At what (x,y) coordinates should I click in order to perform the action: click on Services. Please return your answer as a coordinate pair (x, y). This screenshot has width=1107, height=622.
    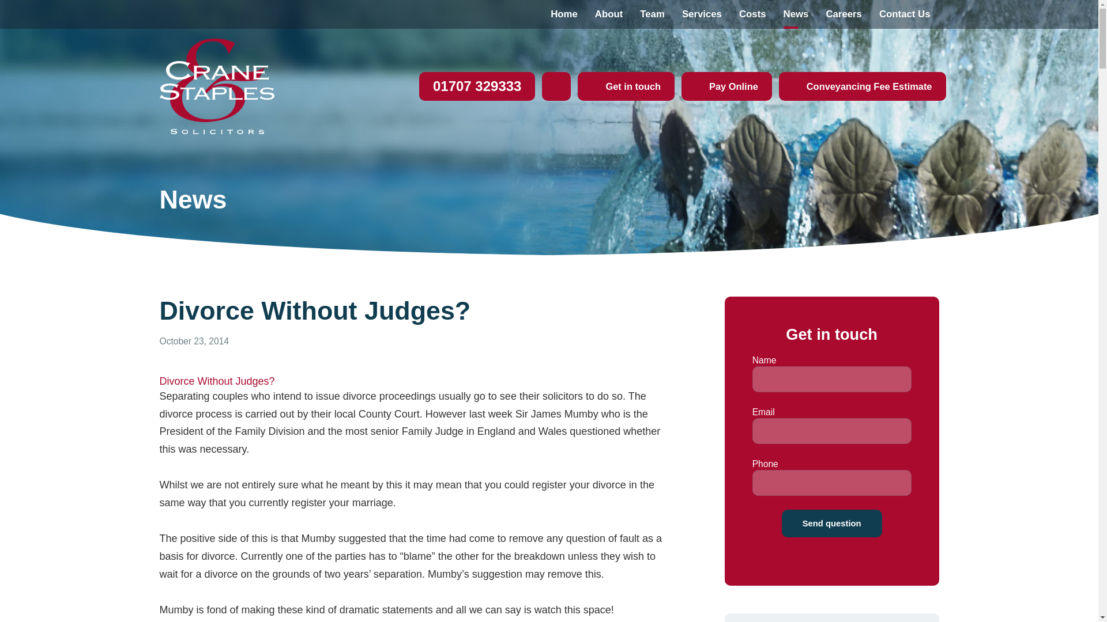
    Looking at the image, I should click on (702, 14).